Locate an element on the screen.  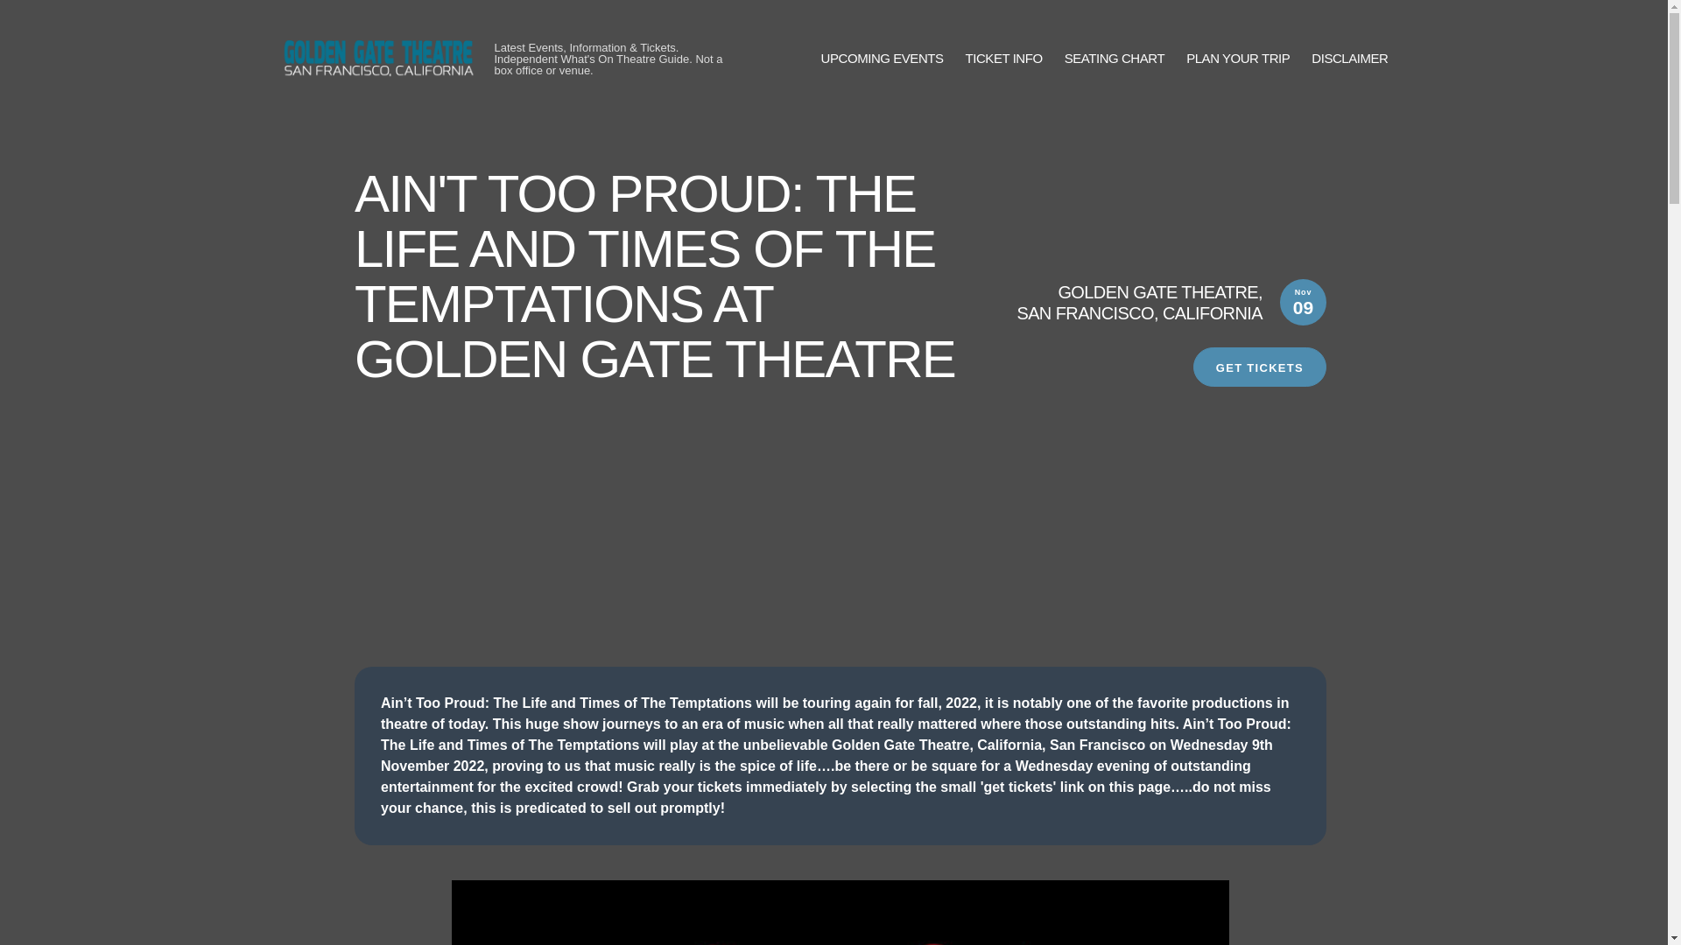
DISCLAIMER is located at coordinates (1349, 59).